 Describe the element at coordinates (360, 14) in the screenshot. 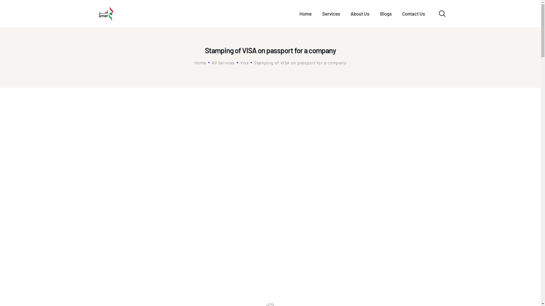

I see `About Us` at that location.